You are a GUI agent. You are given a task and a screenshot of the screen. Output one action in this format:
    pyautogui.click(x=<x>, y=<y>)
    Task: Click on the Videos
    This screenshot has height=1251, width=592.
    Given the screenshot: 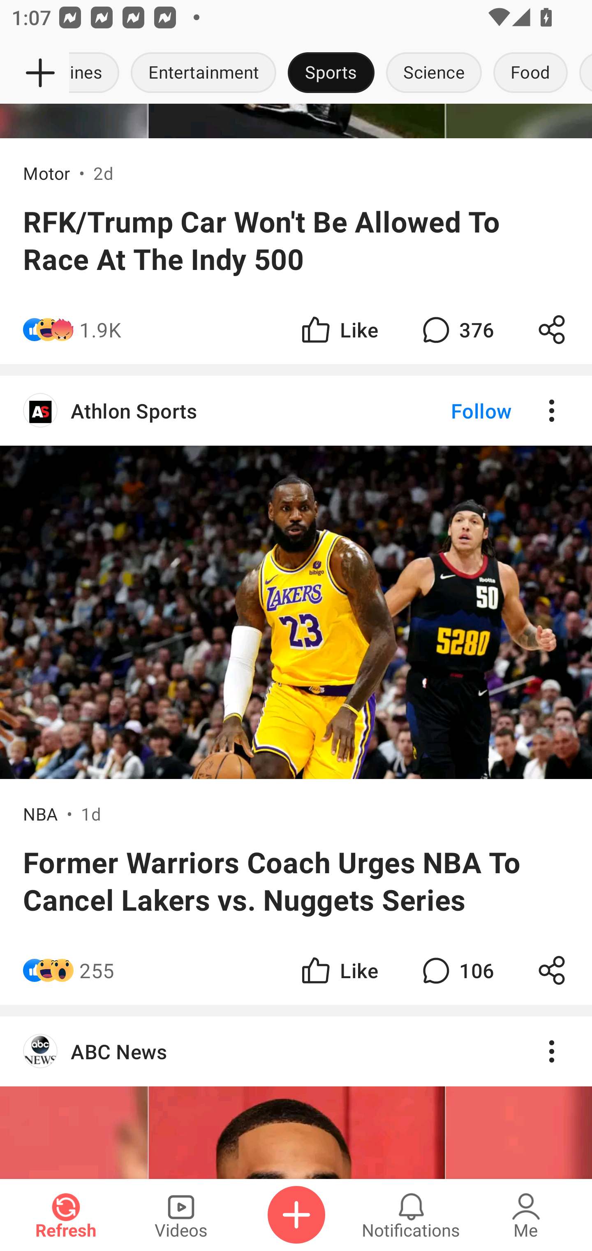 What is the action you would take?
    pyautogui.click(x=181, y=1215)
    